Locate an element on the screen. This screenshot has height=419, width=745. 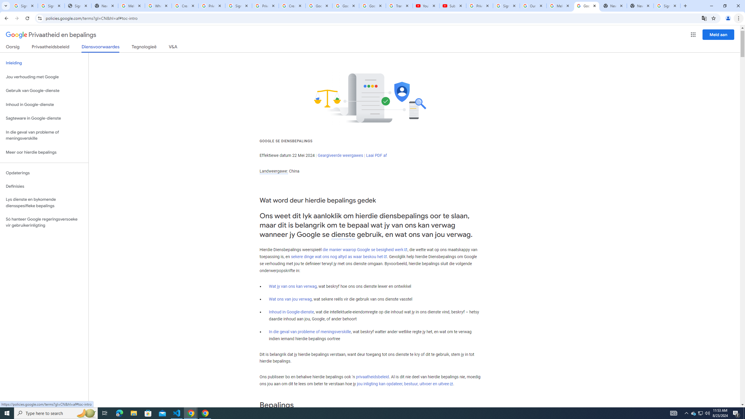
Sign In - USA TODAY is located at coordinates (78, 6).